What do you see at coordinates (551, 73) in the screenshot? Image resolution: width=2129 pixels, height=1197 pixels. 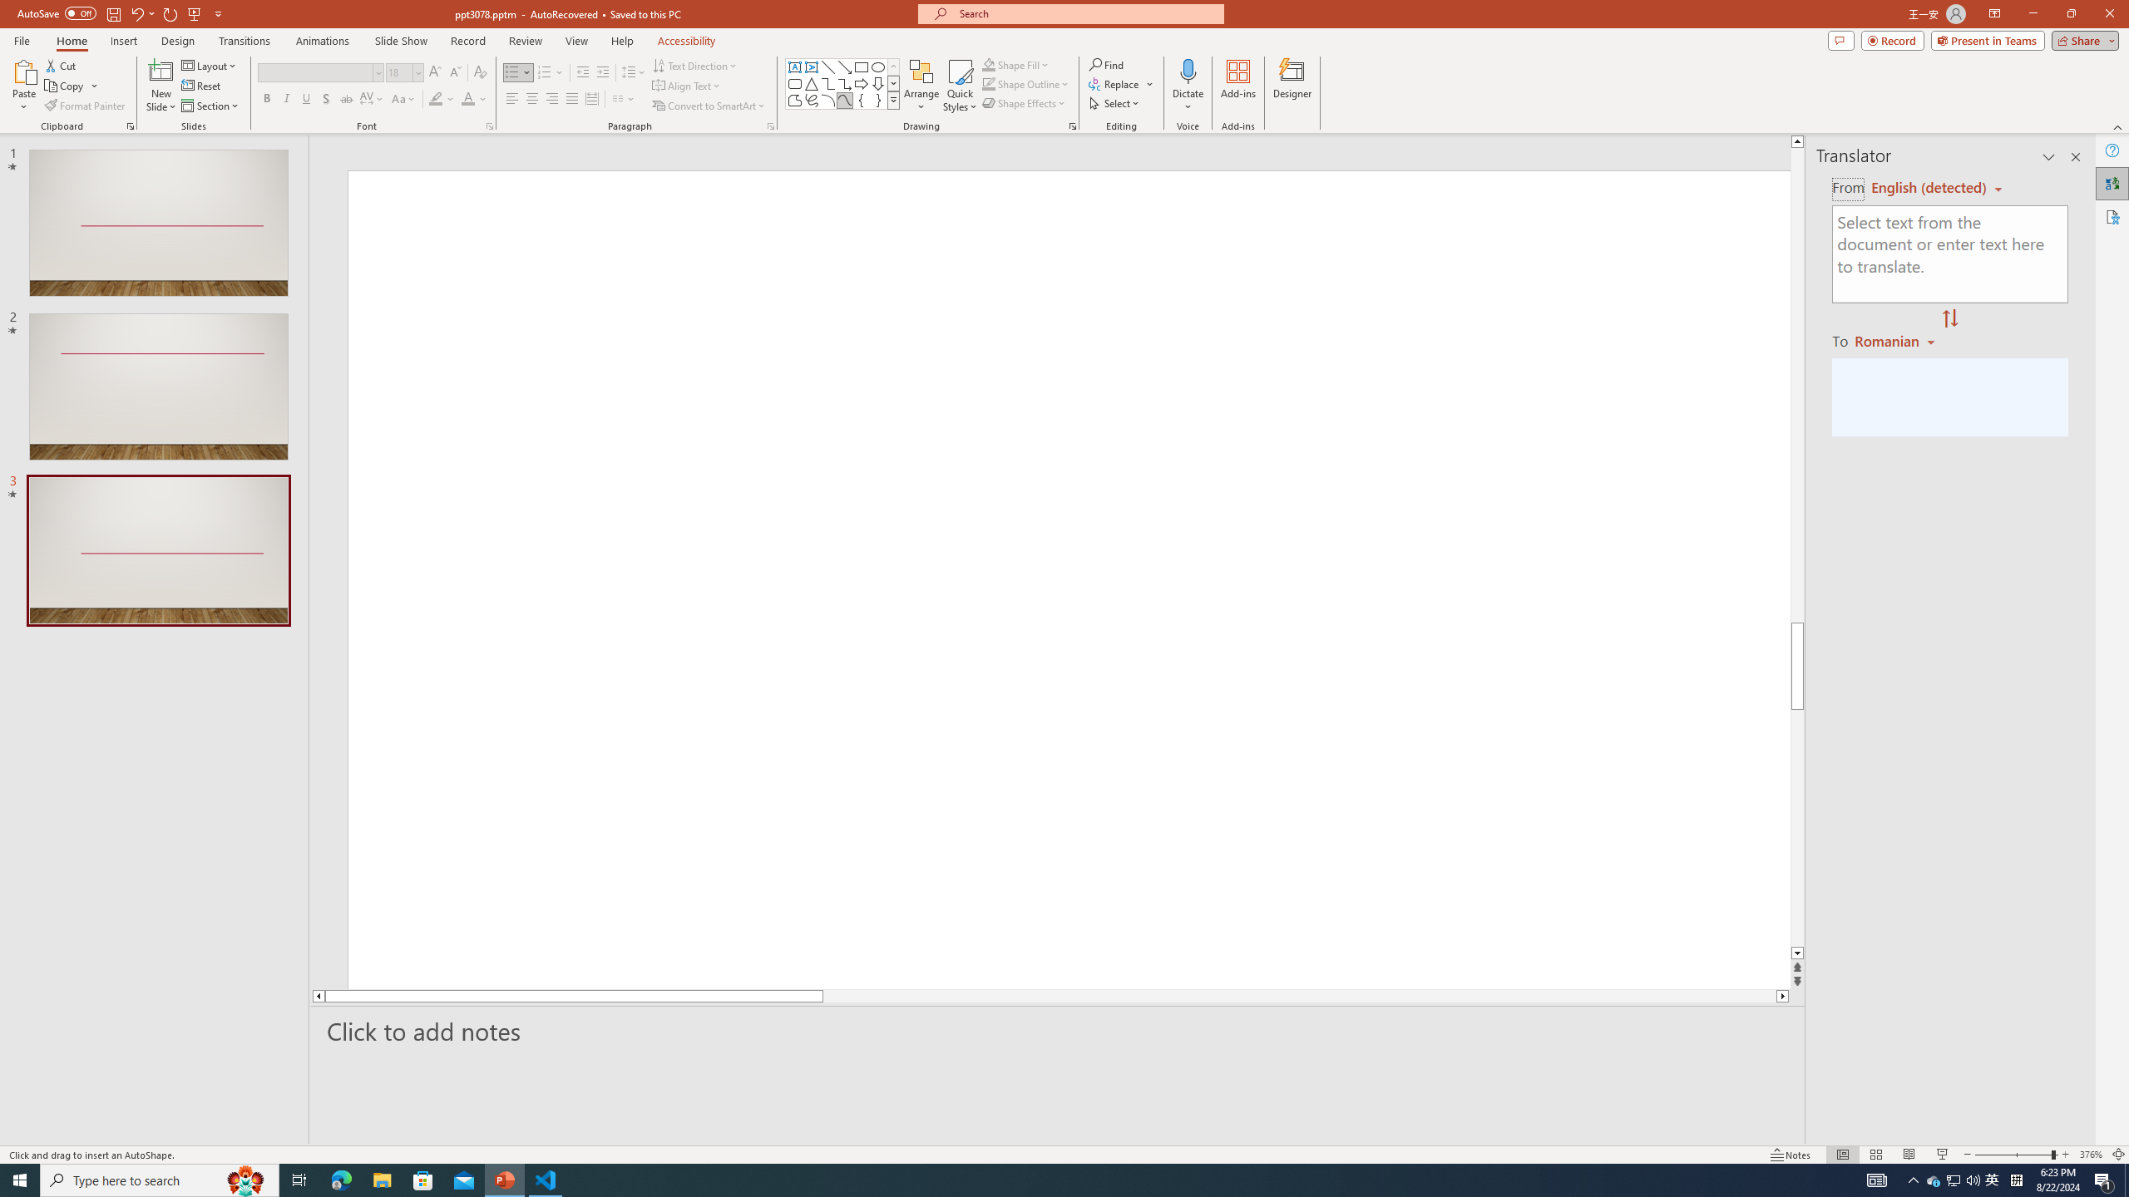 I see `Numbering` at bounding box center [551, 73].